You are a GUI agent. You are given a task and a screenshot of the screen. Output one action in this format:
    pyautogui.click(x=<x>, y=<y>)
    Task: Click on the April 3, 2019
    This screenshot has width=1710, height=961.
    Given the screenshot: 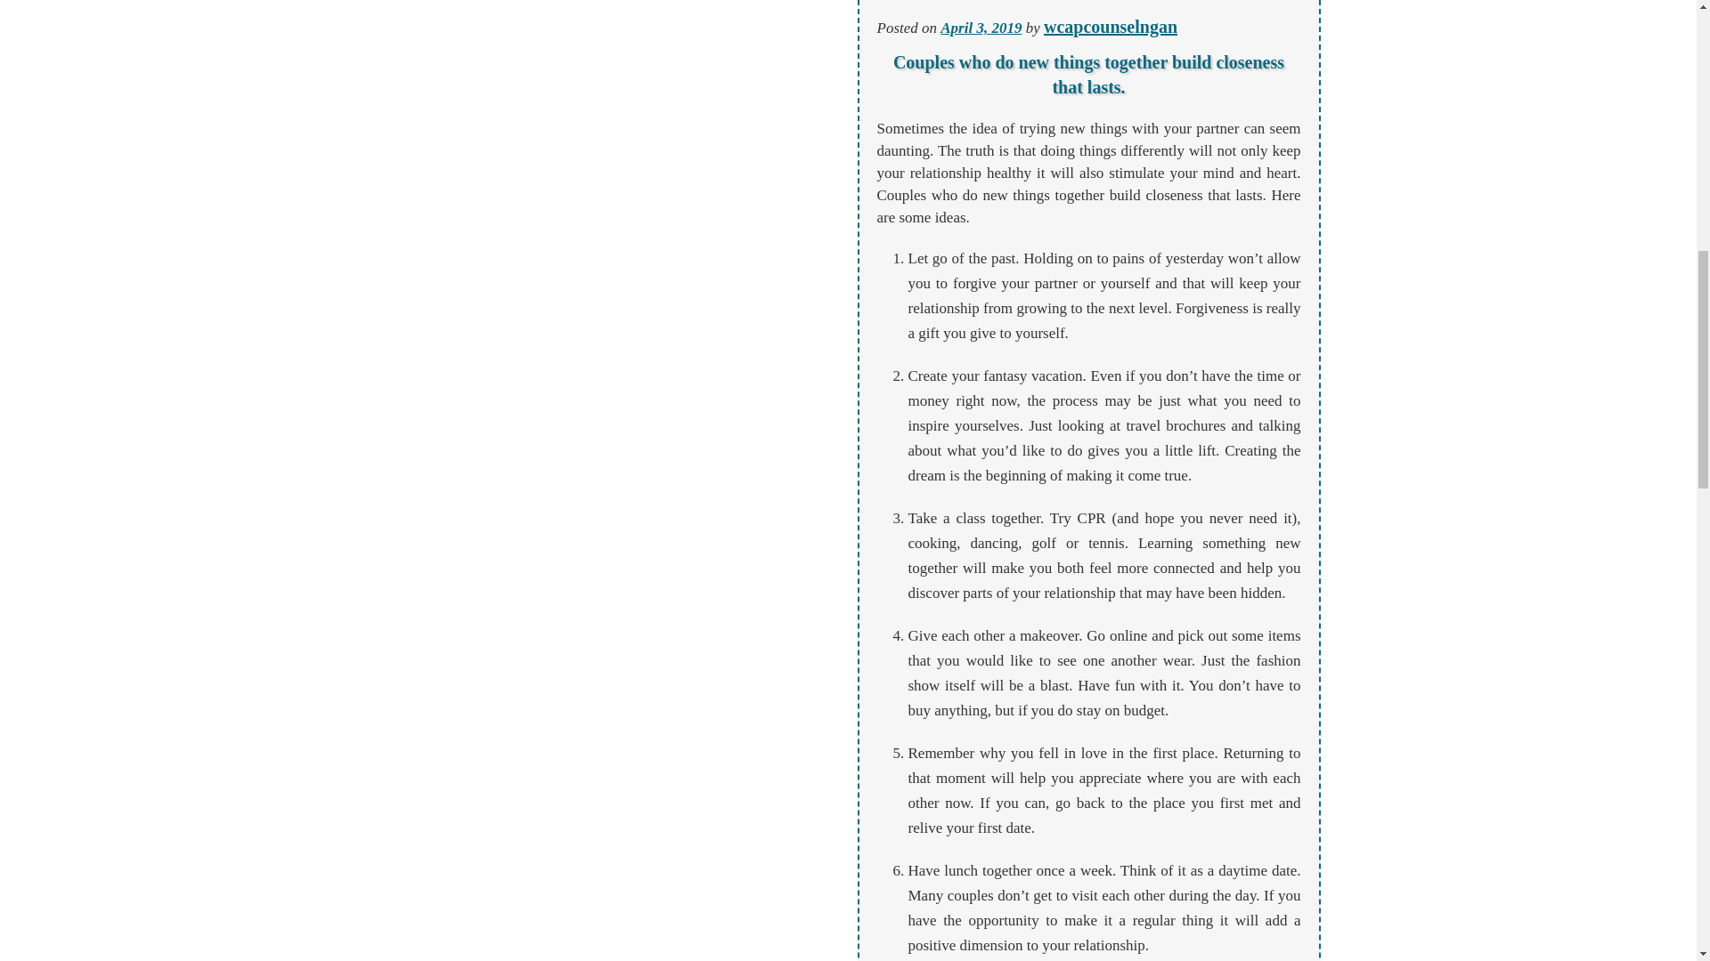 What is the action you would take?
    pyautogui.click(x=981, y=28)
    